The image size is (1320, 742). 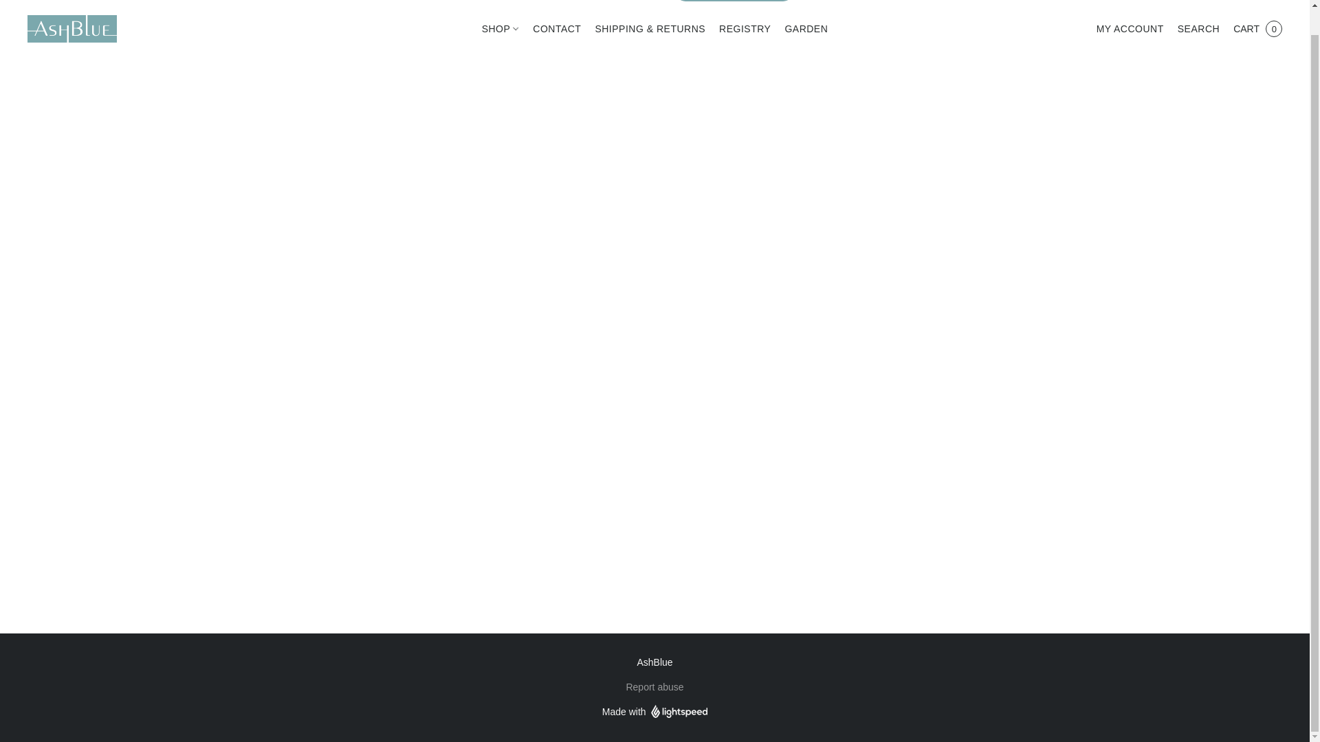 What do you see at coordinates (734, 1) in the screenshot?
I see `Join our mailing list.` at bounding box center [734, 1].